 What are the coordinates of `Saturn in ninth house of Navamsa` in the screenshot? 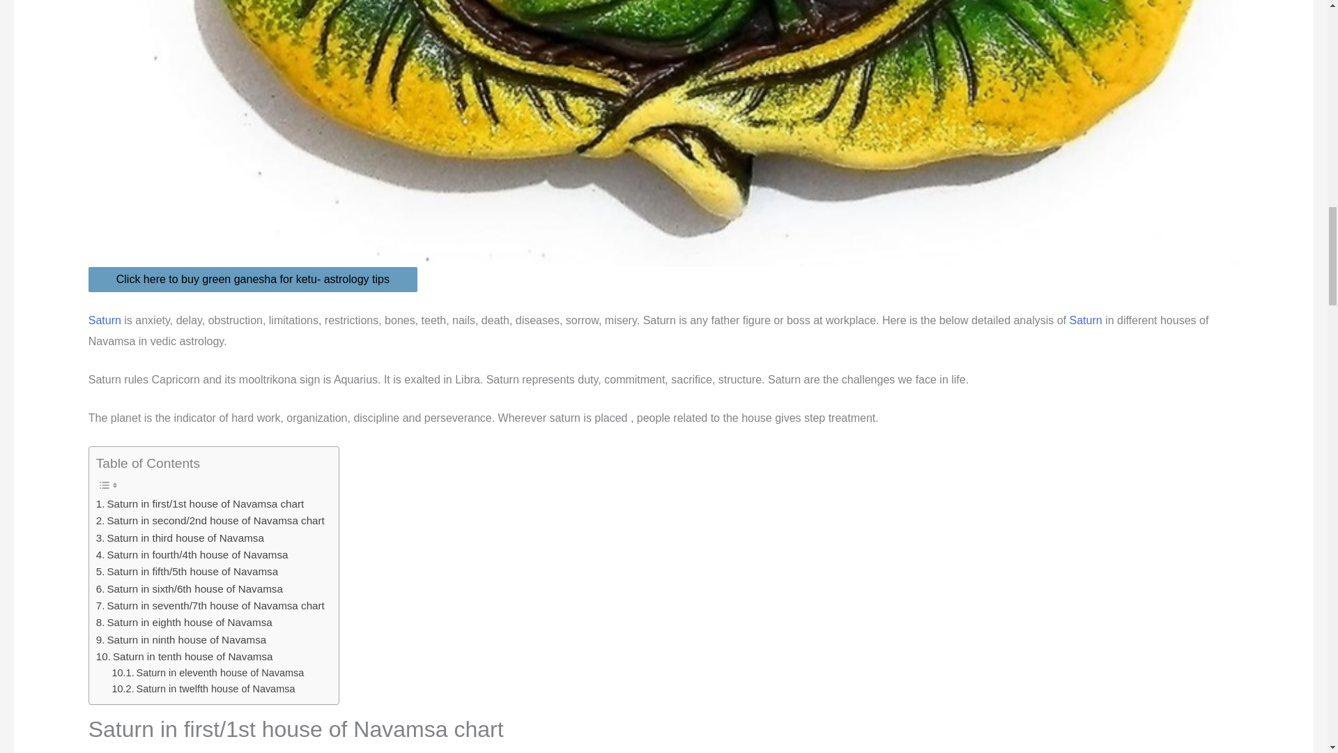 It's located at (181, 640).